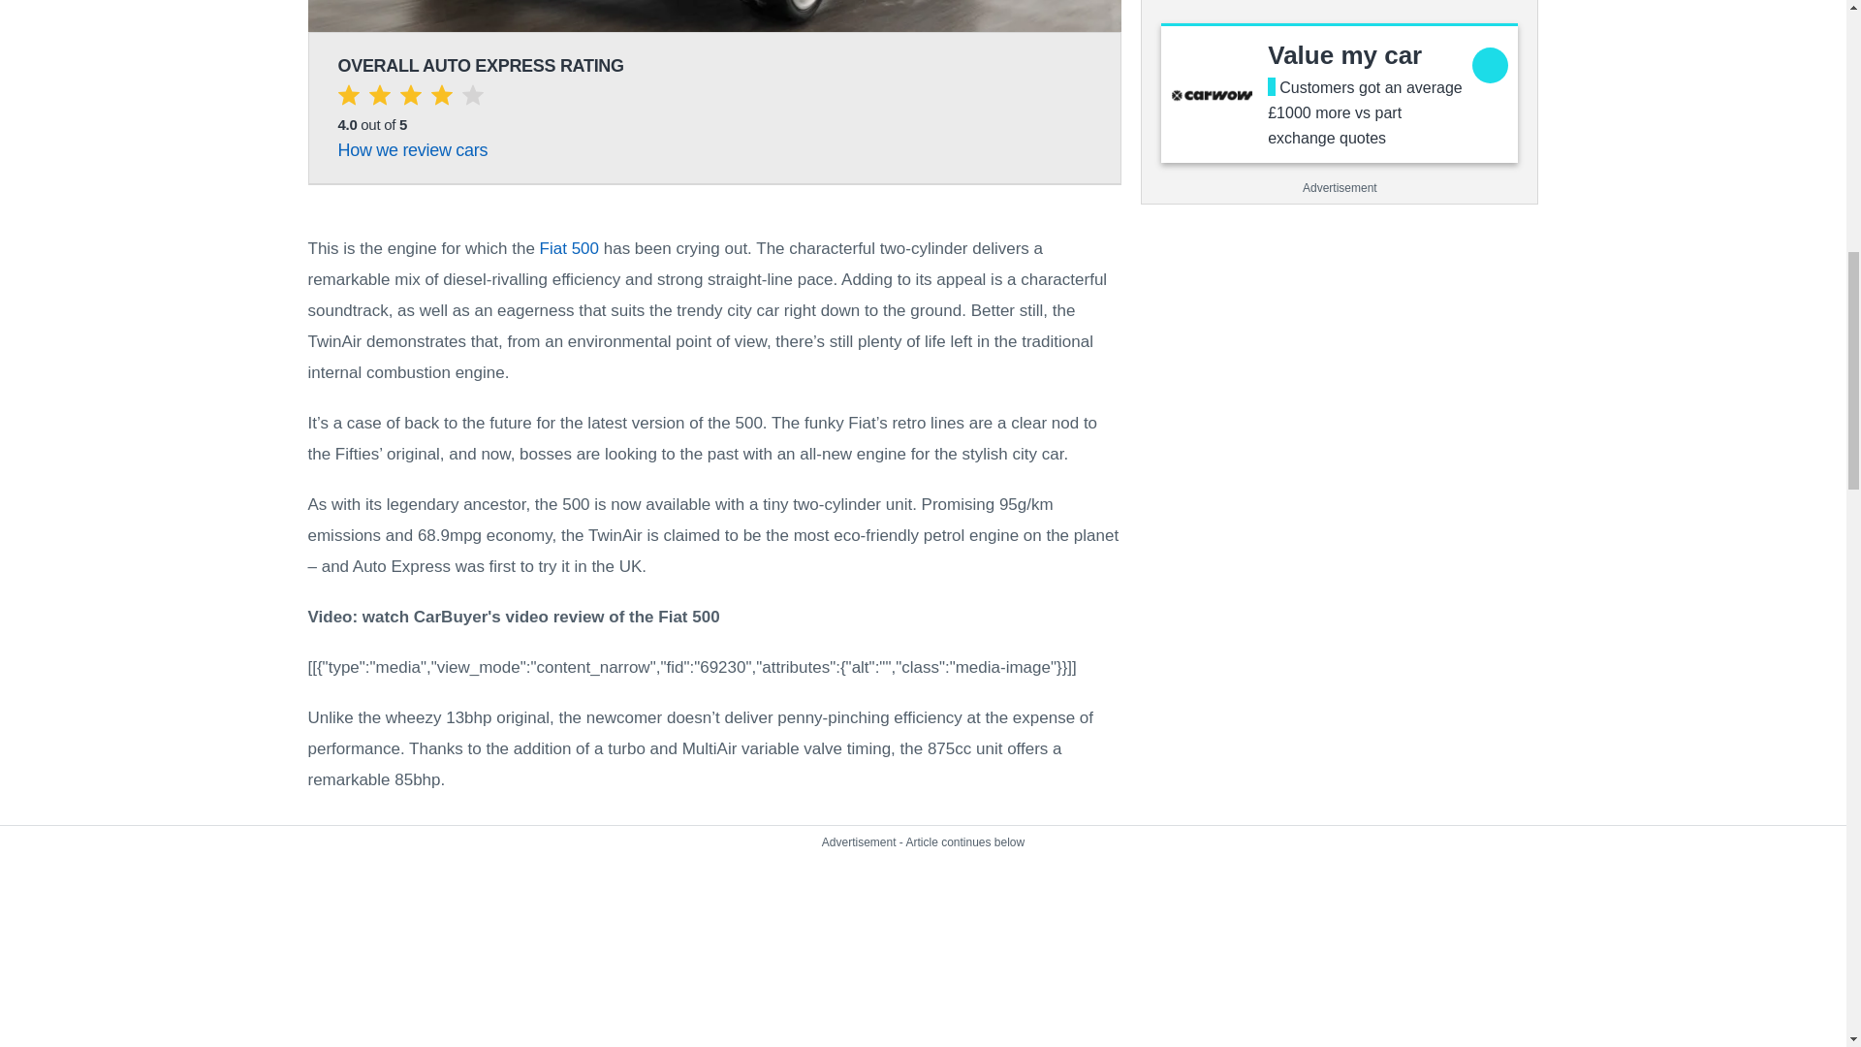 This screenshot has height=1047, width=1861. Describe the element at coordinates (715, 16) in the screenshot. I see `4` at that location.